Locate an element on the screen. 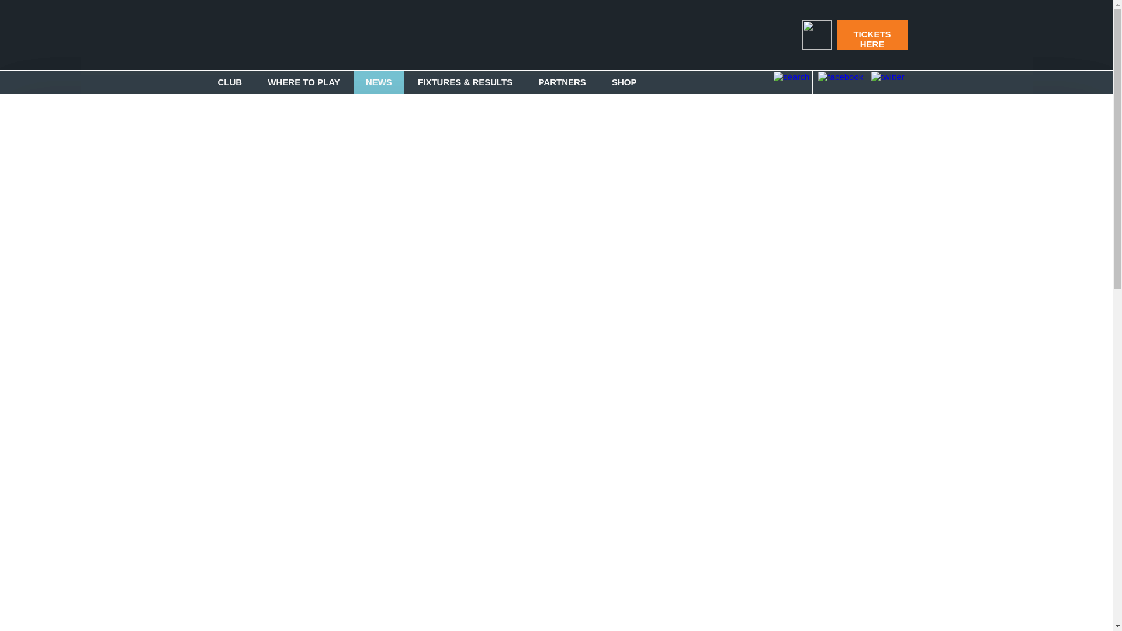 The width and height of the screenshot is (1122, 631). British Basketball League Team is located at coordinates (250, 212).